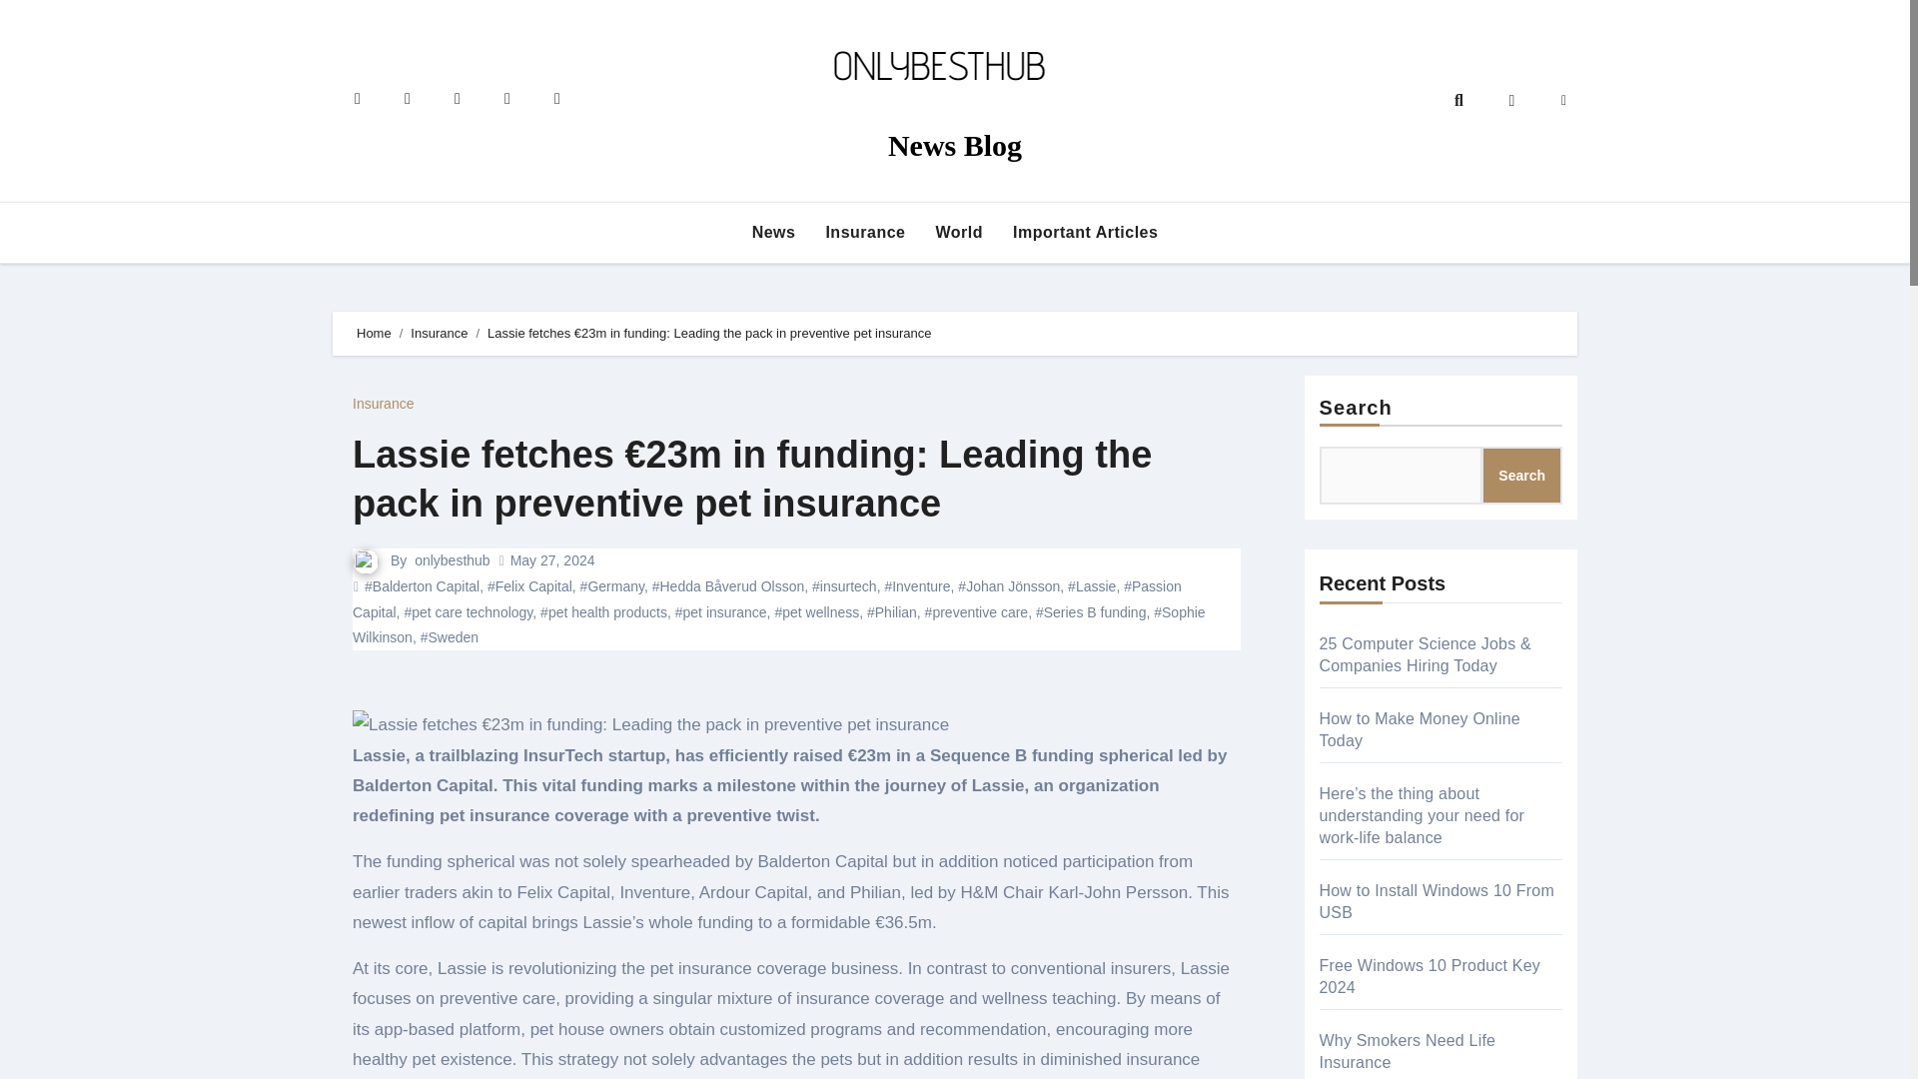  Describe the element at coordinates (452, 559) in the screenshot. I see `onlybesthub` at that location.